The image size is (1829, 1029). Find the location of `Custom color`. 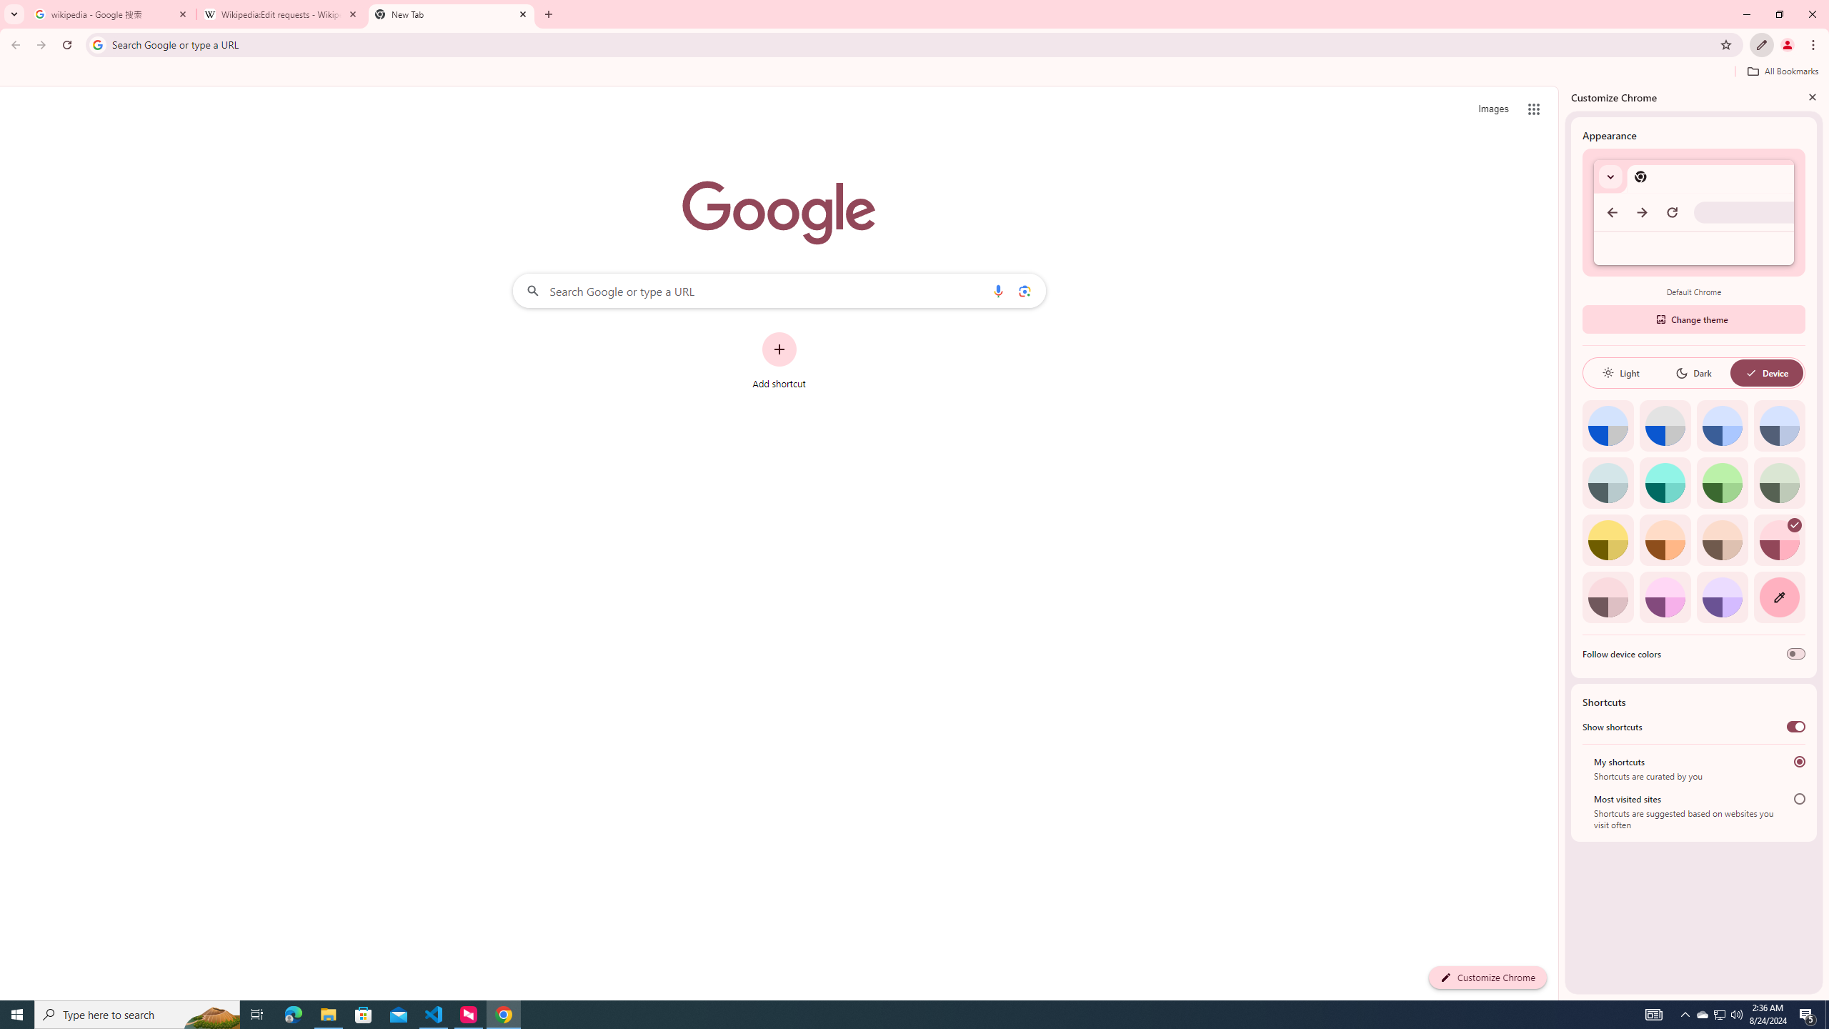

Custom color is located at coordinates (1779, 597).